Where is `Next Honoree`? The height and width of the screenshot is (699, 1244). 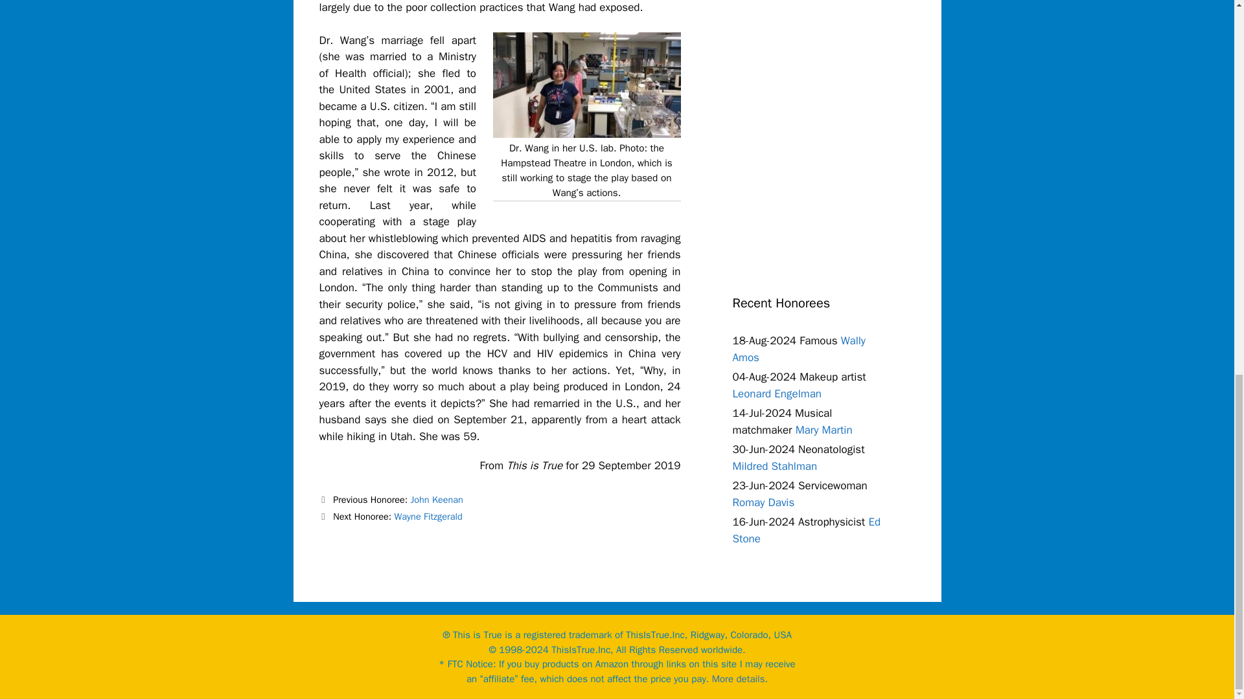
Next Honoree is located at coordinates (390, 516).